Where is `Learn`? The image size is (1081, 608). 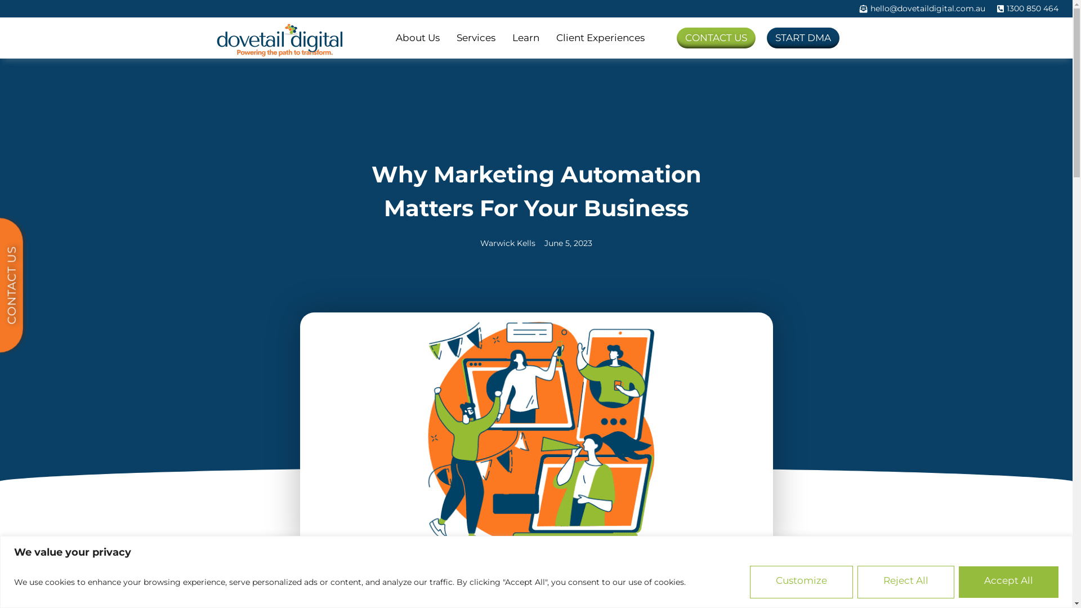
Learn is located at coordinates (526, 38).